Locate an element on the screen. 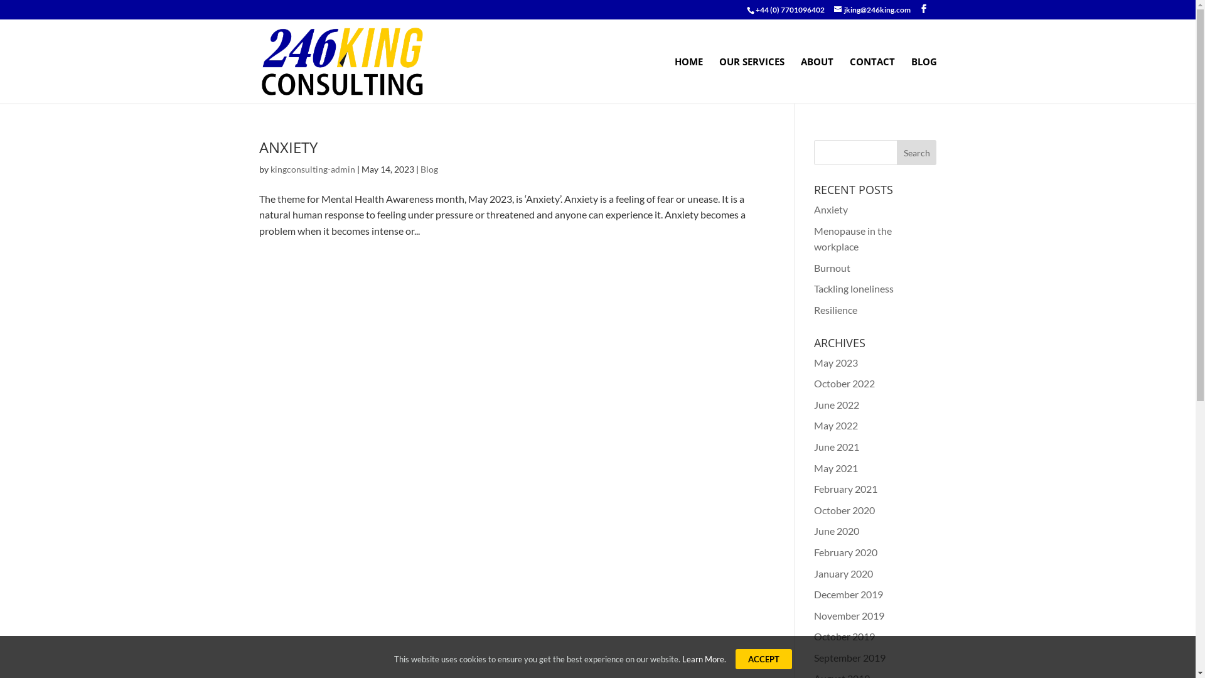 The image size is (1205, 678). June 2022 is located at coordinates (837, 404).